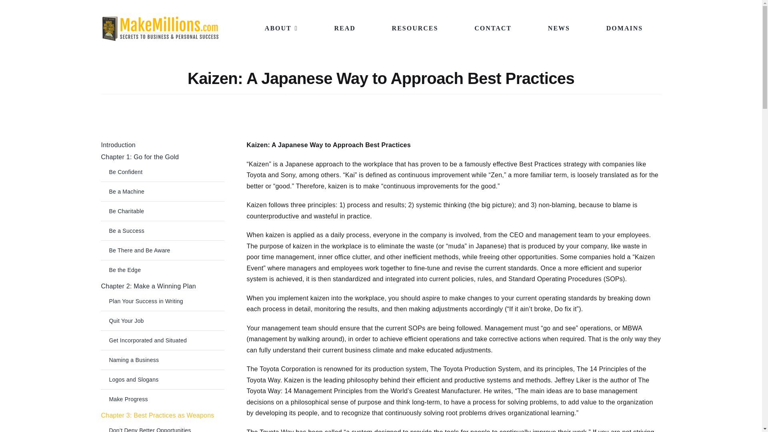 The height and width of the screenshot is (432, 768). What do you see at coordinates (559, 28) in the screenshot?
I see `NEWS` at bounding box center [559, 28].